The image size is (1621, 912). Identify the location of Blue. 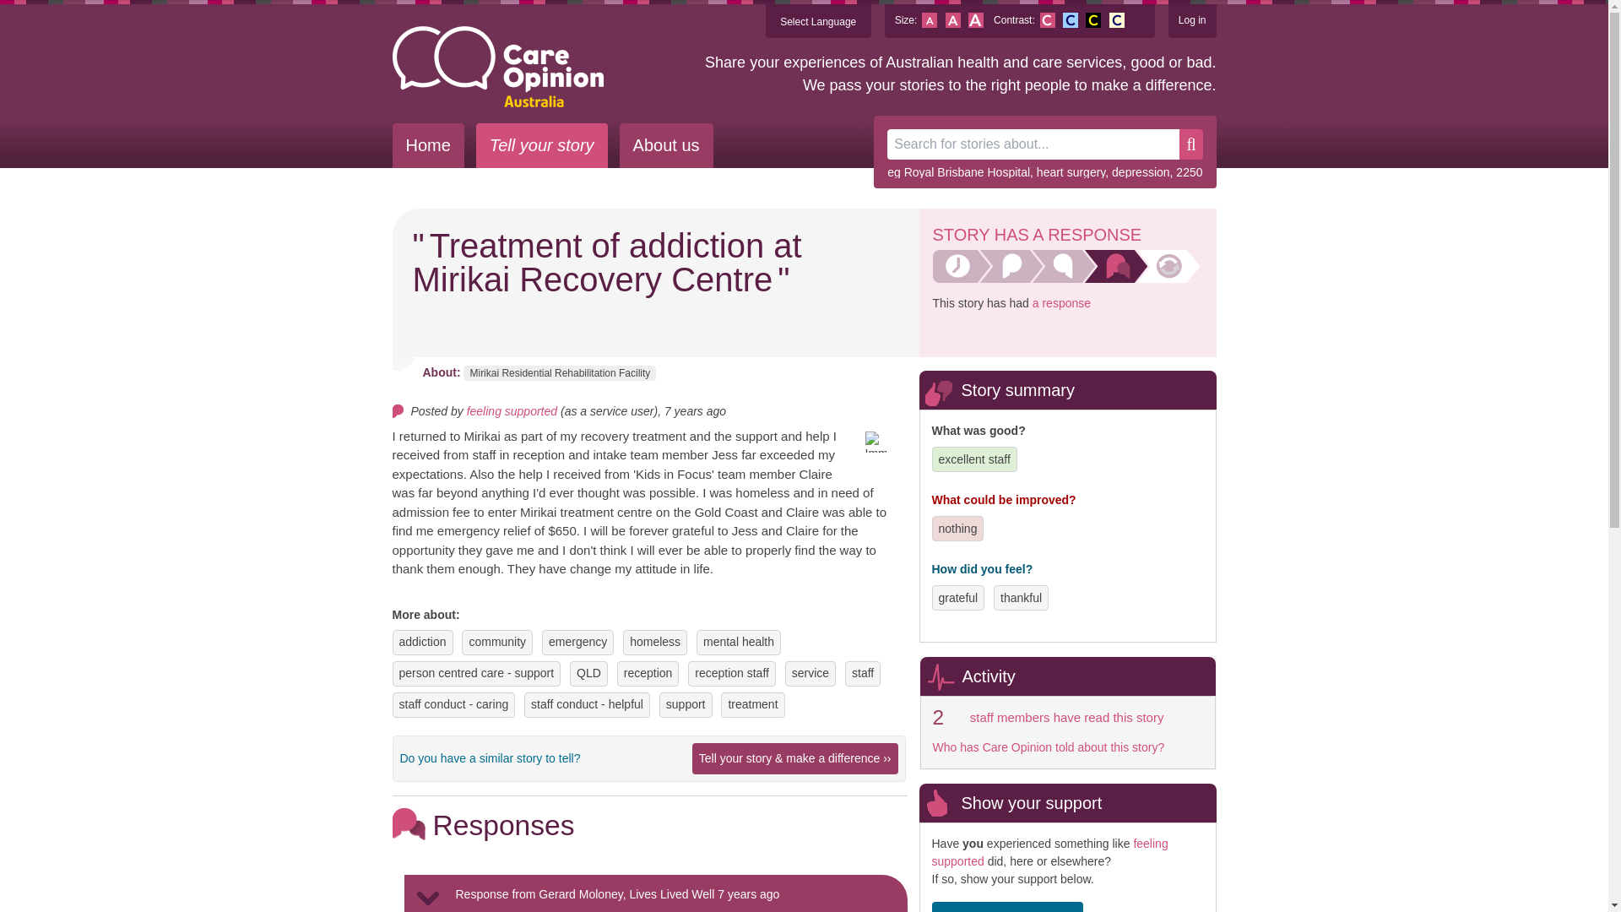
(1071, 20).